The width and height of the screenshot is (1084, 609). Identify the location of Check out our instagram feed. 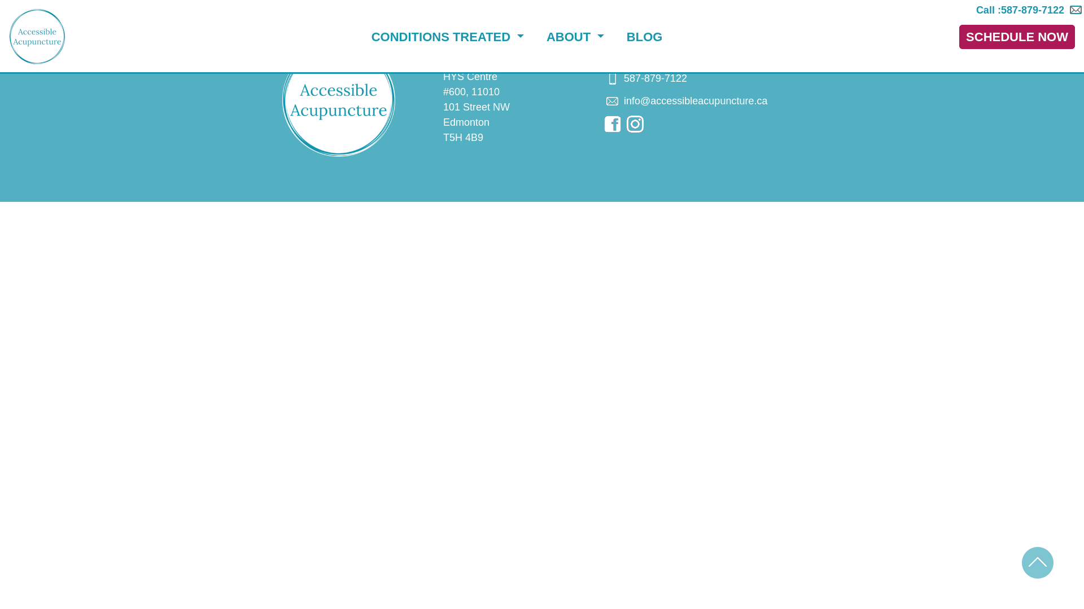
(635, 124).